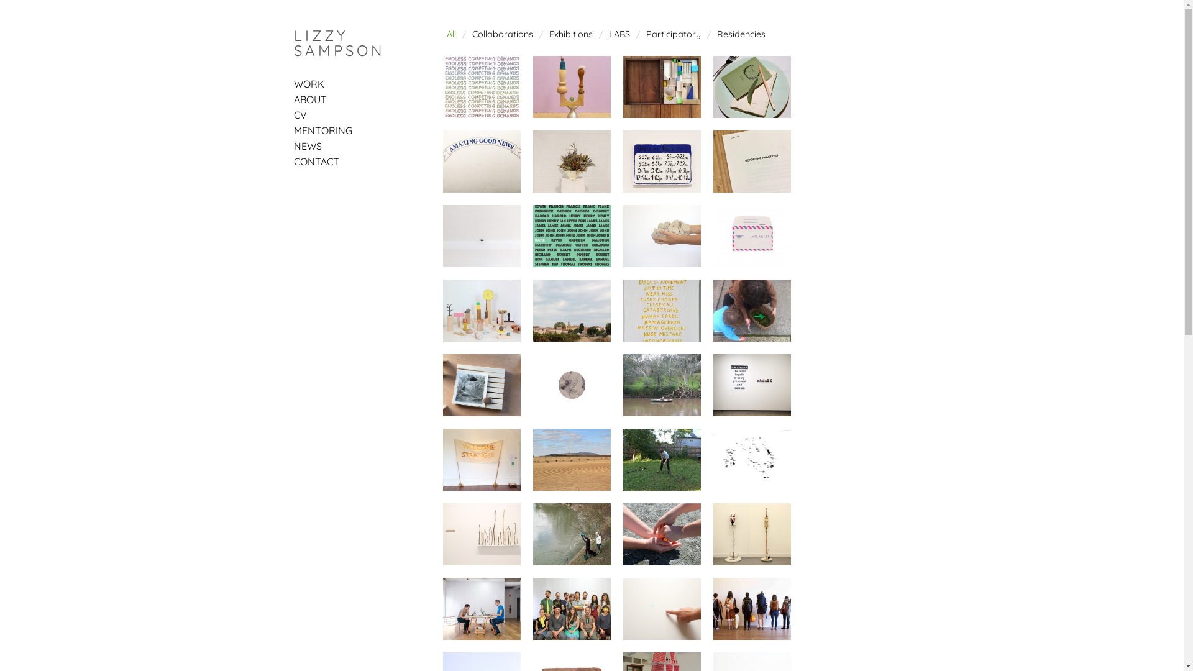 The width and height of the screenshot is (1193, 671). Describe the element at coordinates (503, 34) in the screenshot. I see `Collaborations` at that location.